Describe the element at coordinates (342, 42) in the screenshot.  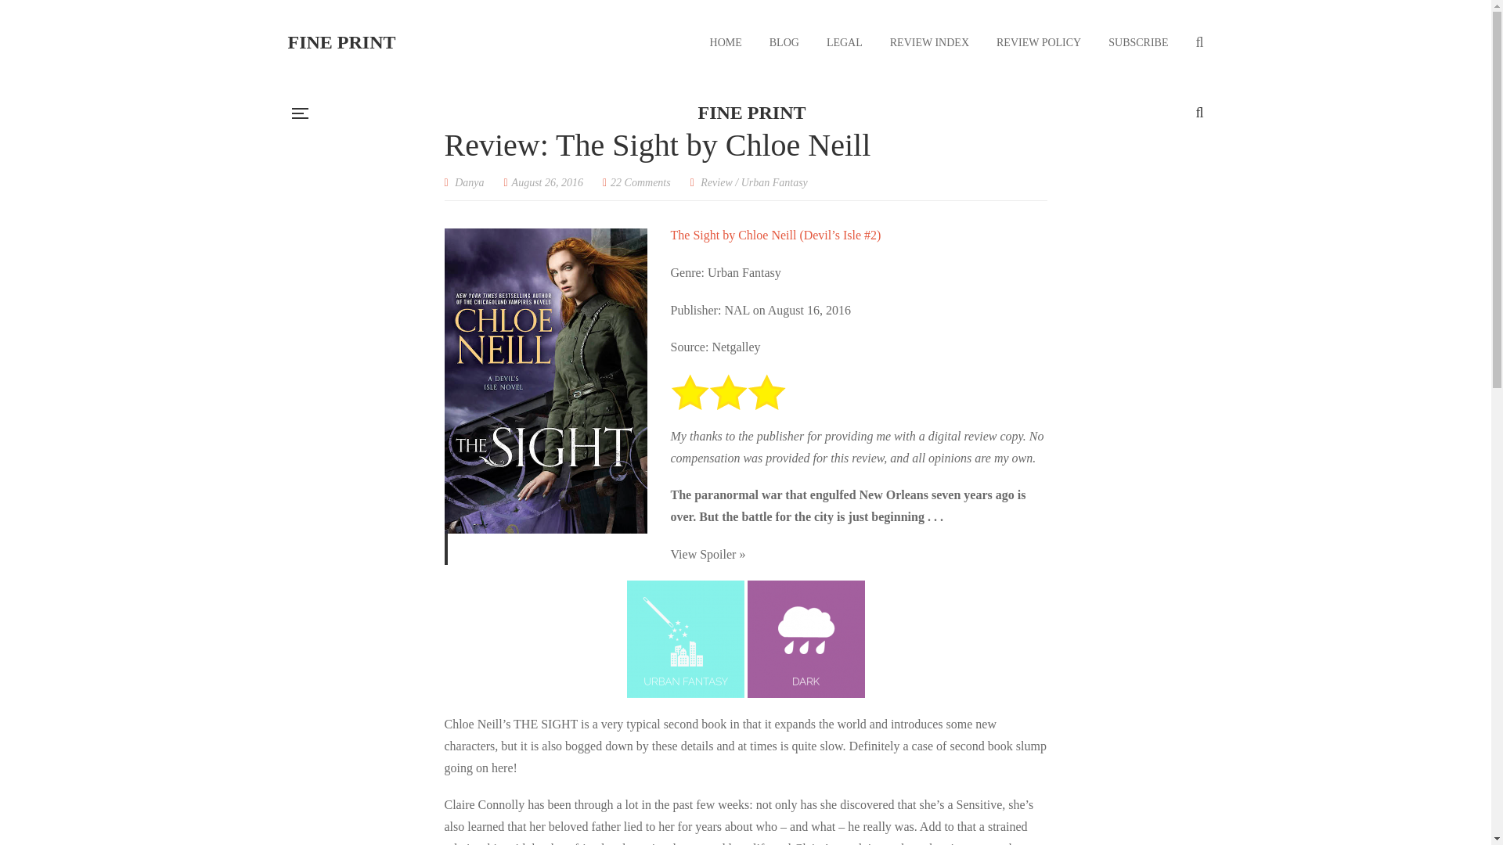
I see `Fine Print-fantasy, graphic novels, and more` at that location.